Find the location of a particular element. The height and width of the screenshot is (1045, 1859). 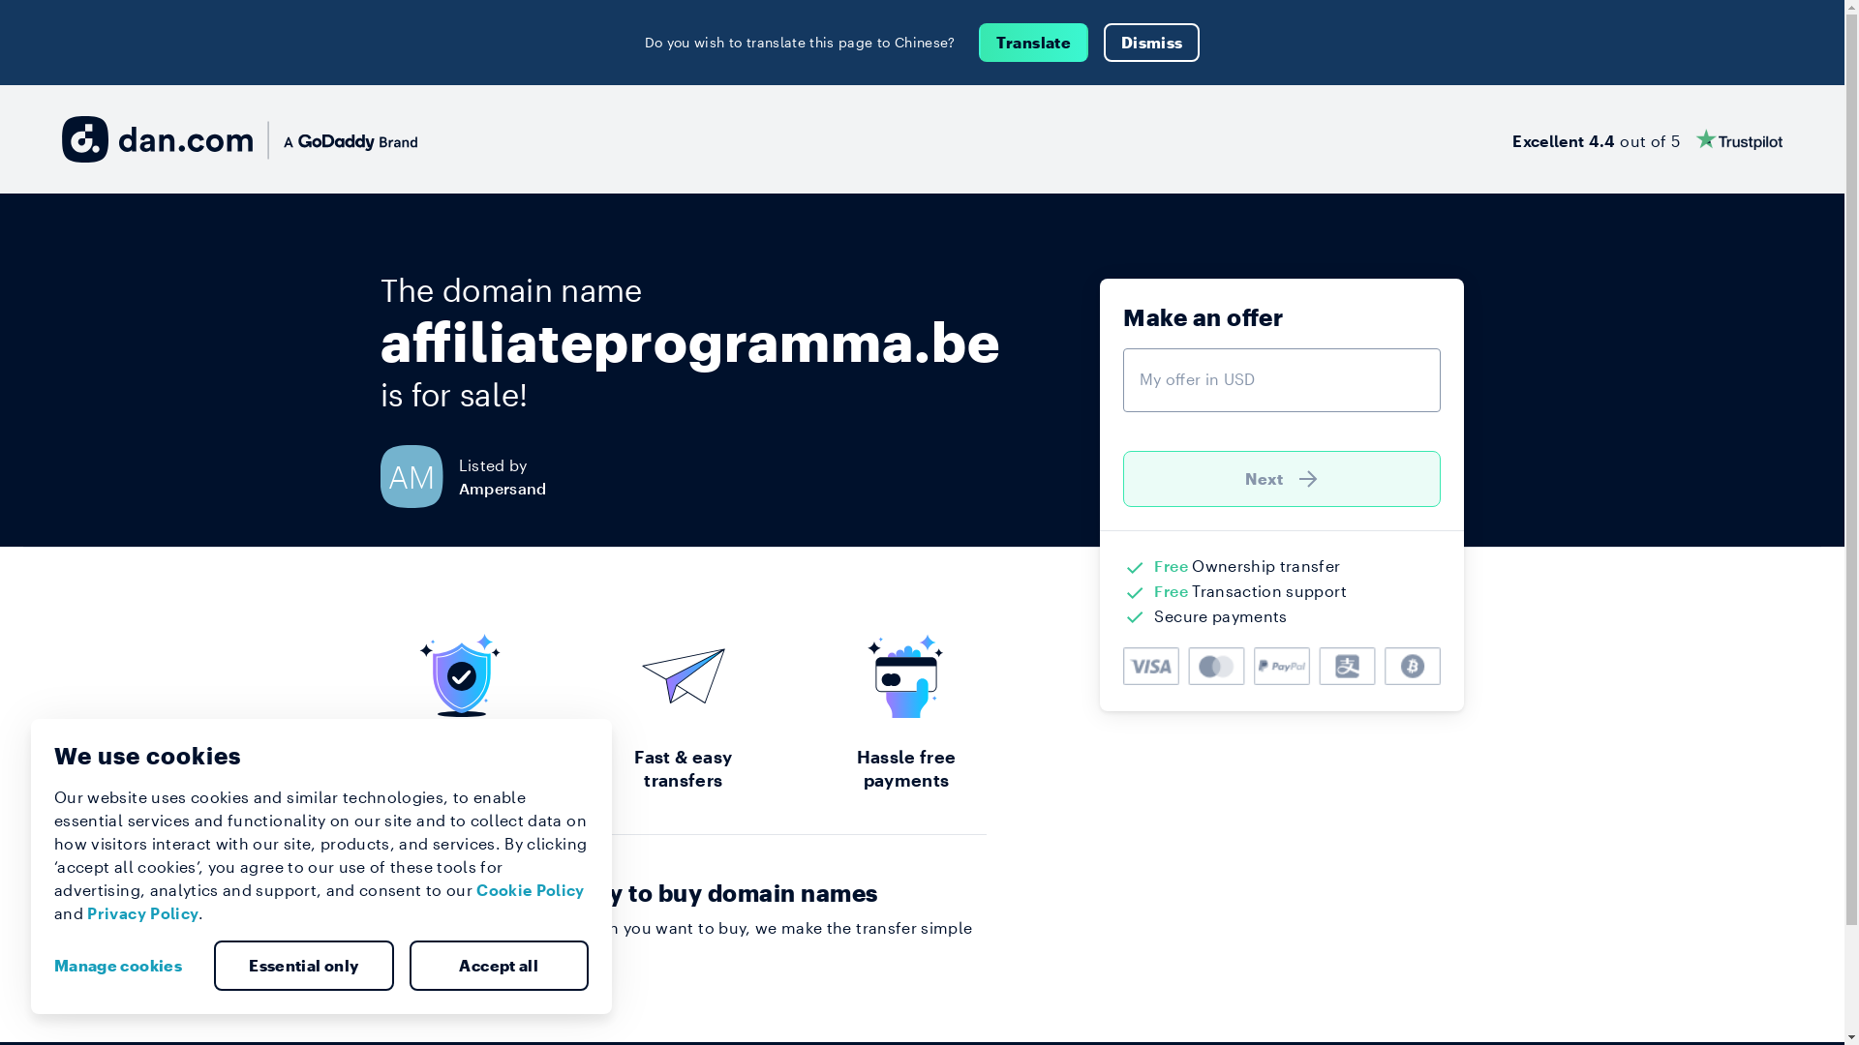

Essential only is located at coordinates (304, 966).